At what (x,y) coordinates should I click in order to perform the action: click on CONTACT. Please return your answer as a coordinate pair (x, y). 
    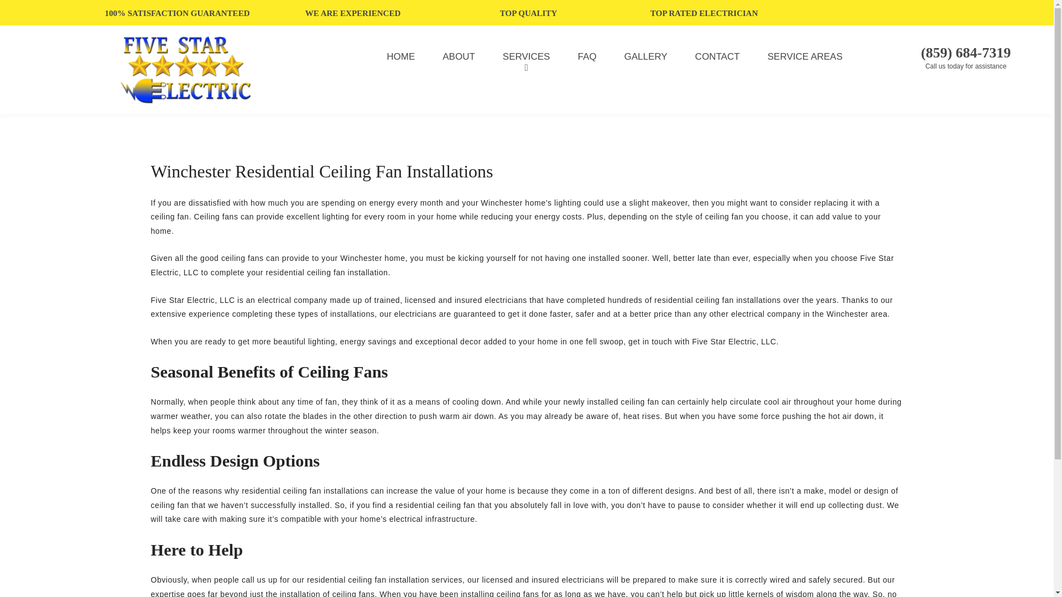
    Looking at the image, I should click on (718, 56).